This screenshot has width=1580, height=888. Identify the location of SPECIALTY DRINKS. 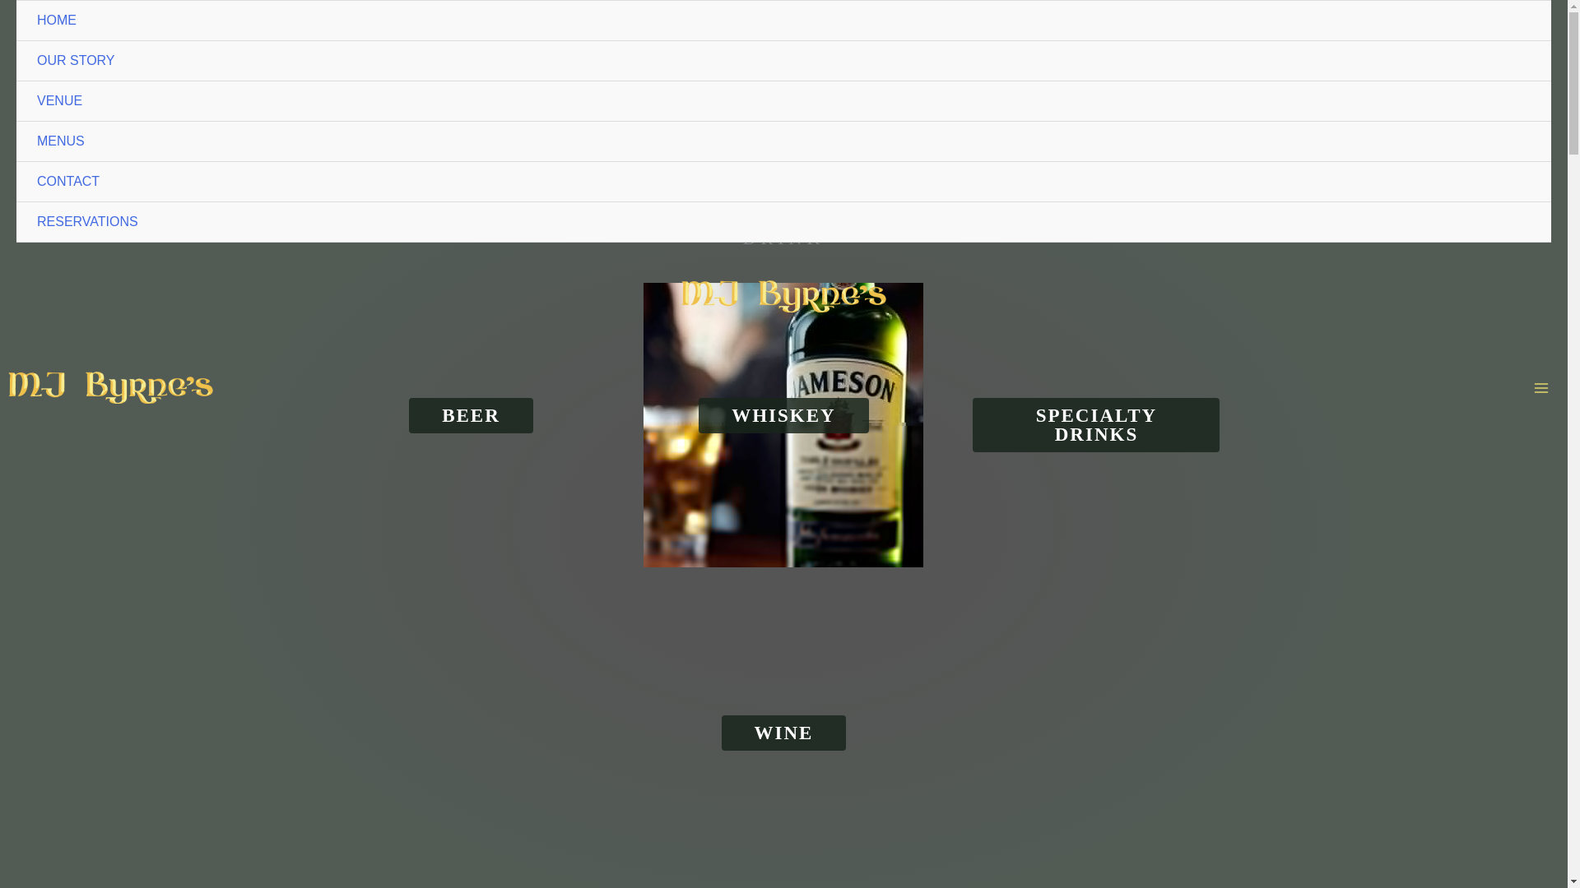
(1096, 424).